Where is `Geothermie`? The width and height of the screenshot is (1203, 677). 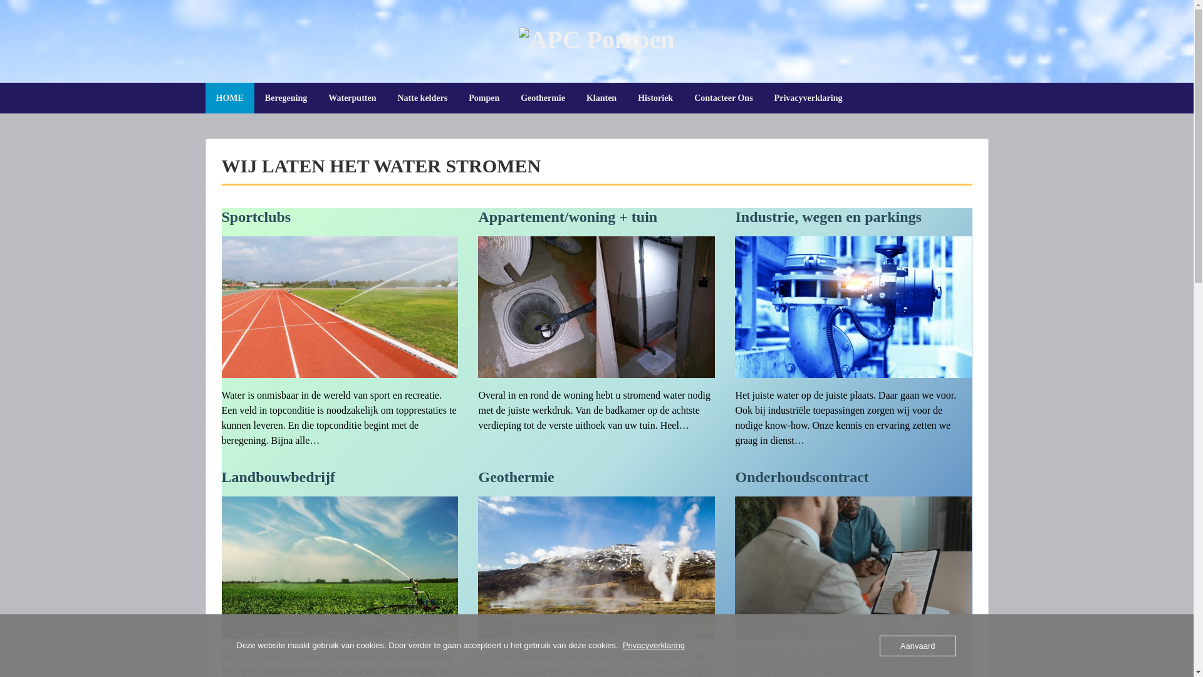
Geothermie is located at coordinates (543, 98).